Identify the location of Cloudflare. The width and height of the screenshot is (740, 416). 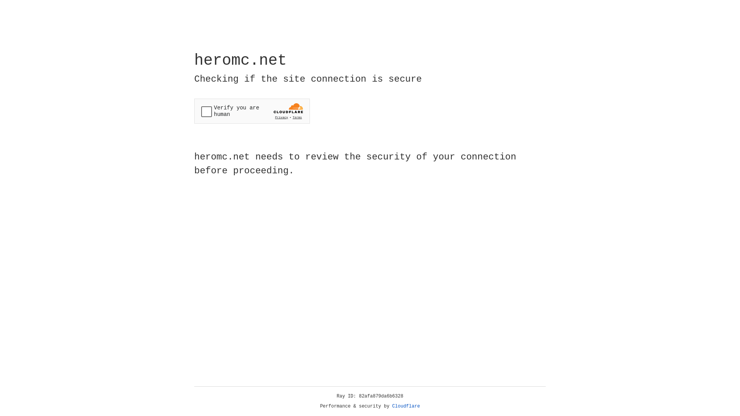
(406, 406).